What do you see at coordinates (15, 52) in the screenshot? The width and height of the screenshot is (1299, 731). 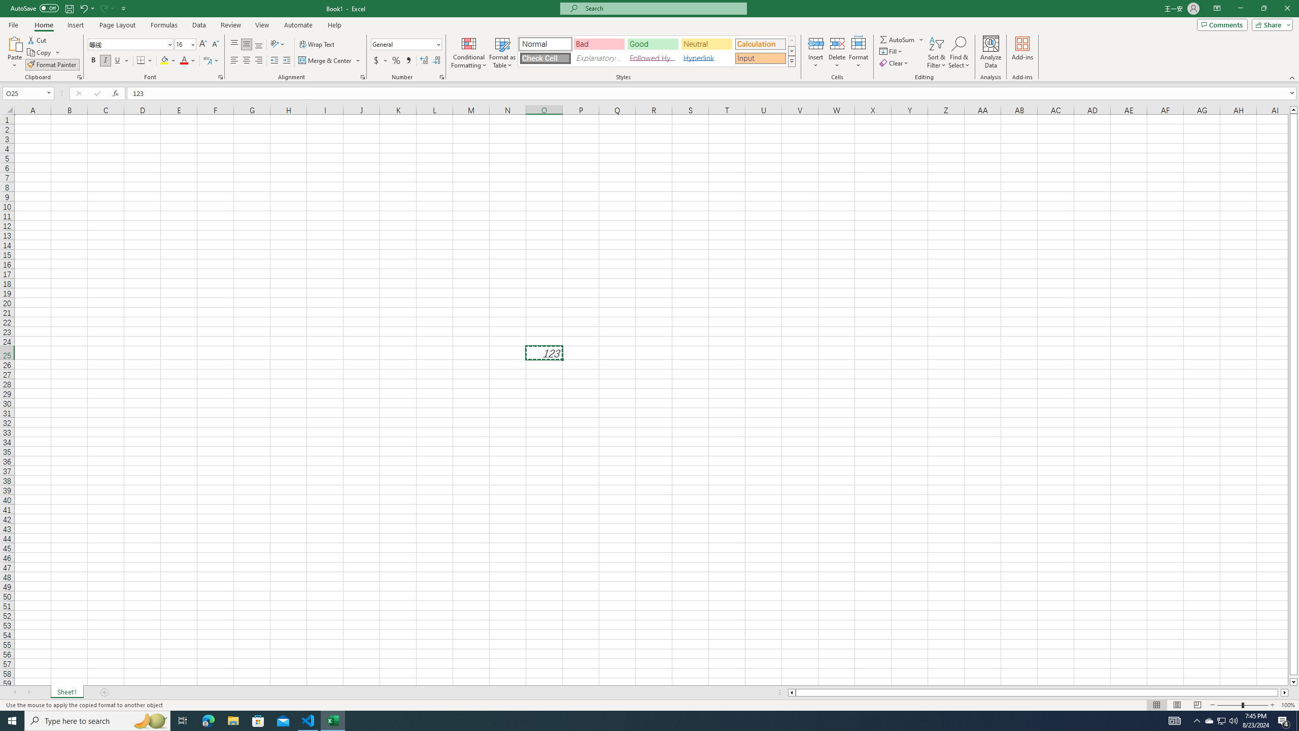 I see `Paste` at bounding box center [15, 52].